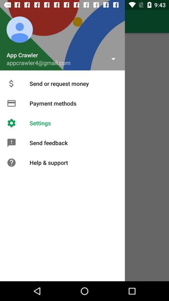 This screenshot has height=301, width=169. I want to click on select the drop down symbol, so click(113, 59).